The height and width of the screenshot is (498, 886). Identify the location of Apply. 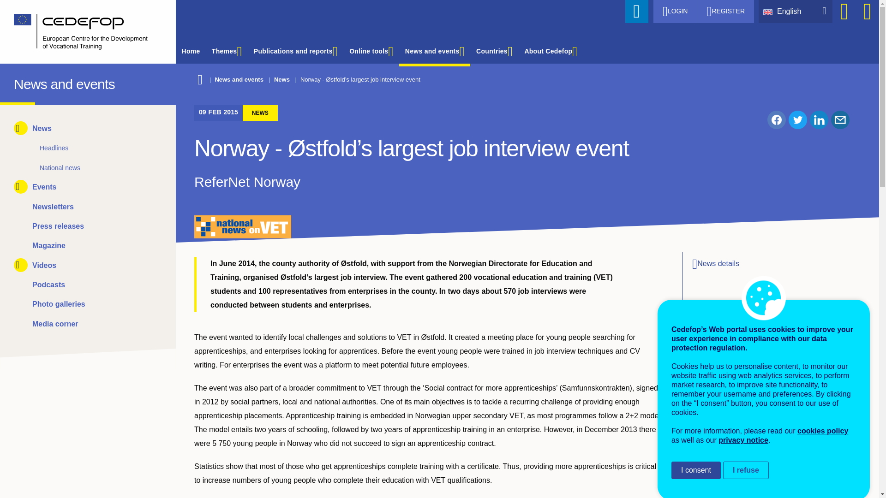
(637, 11).